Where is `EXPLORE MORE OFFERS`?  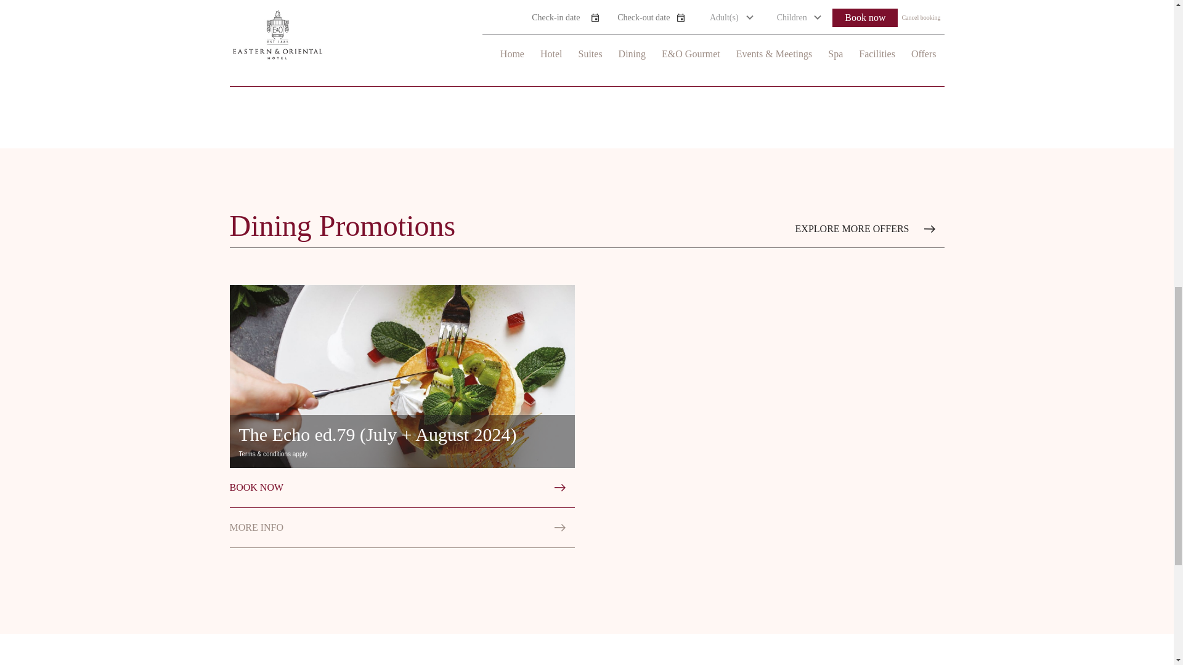 EXPLORE MORE OFFERS is located at coordinates (869, 229).